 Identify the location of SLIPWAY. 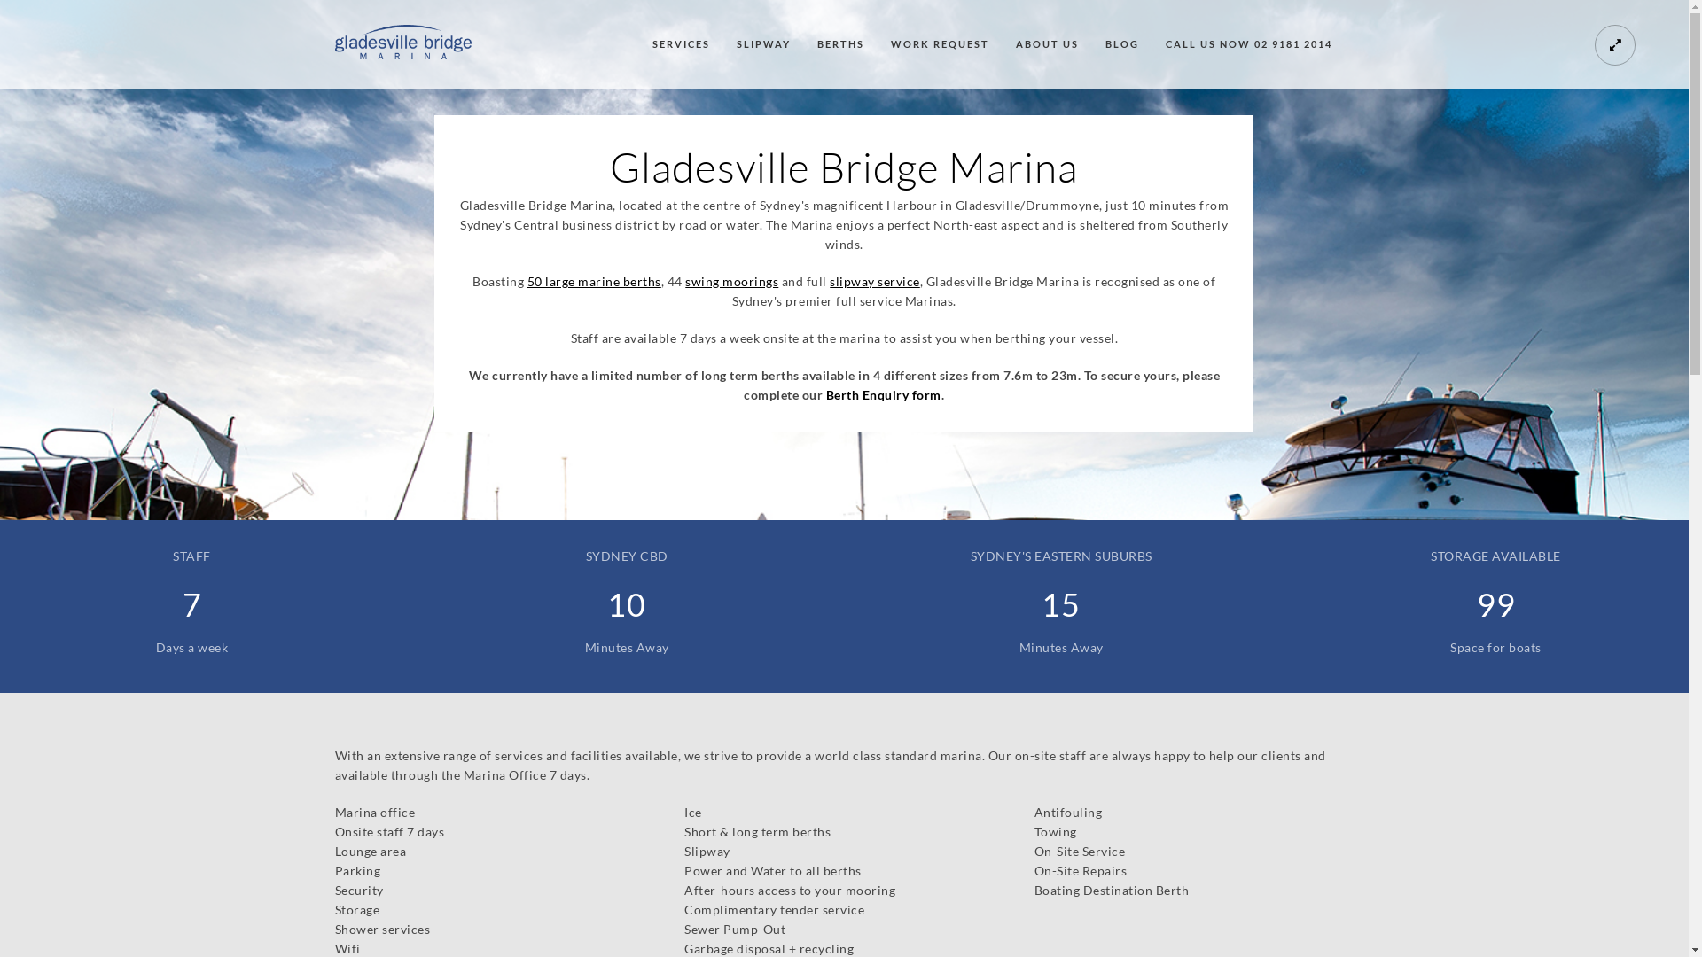
(762, 44).